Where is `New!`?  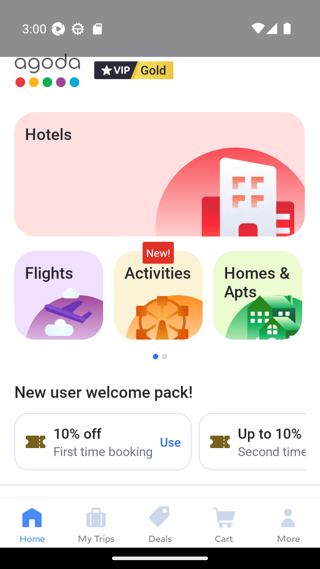 New! is located at coordinates (158, 252).